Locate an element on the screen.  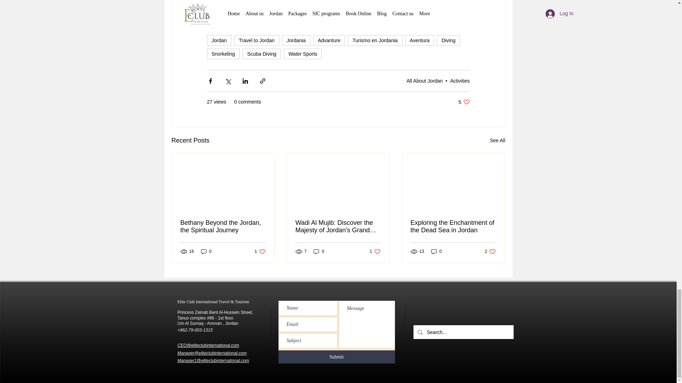
Turismo en Jordania is located at coordinates (375, 40).